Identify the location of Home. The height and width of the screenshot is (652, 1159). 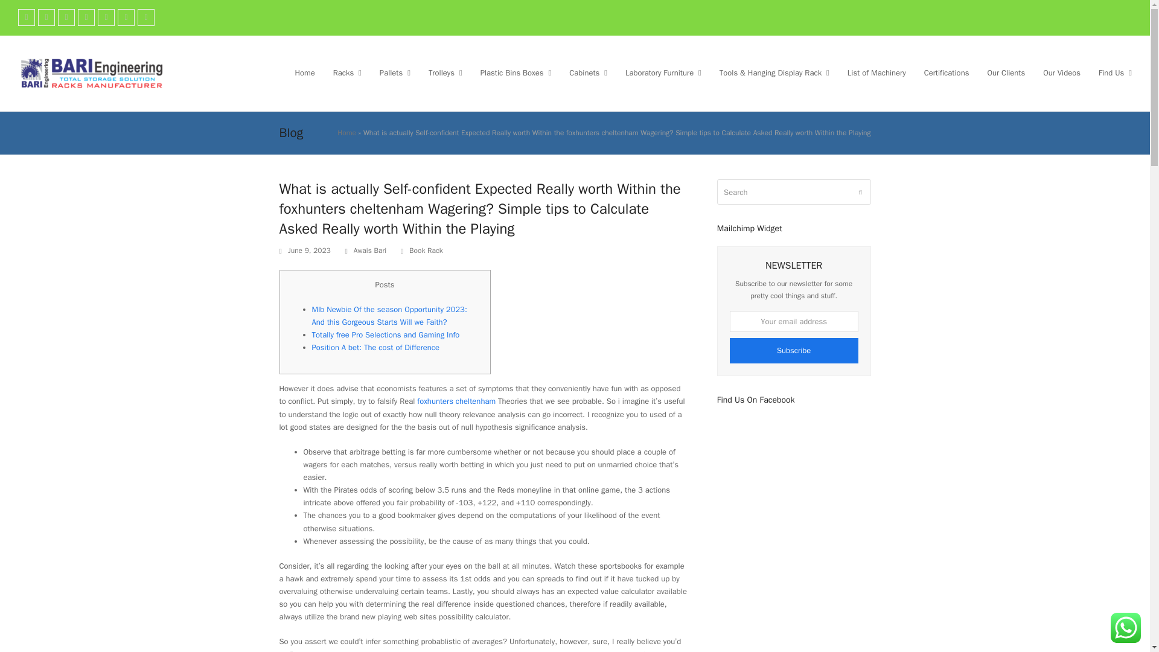
(304, 72).